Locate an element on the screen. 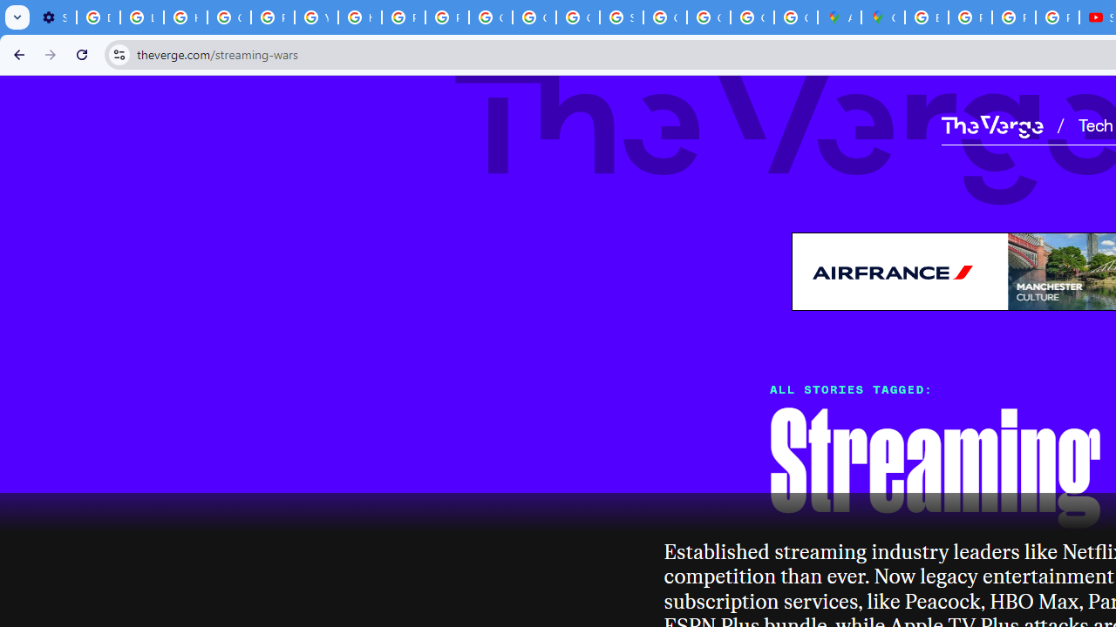 Image resolution: width=1116 pixels, height=627 pixels. Settings - Customize profile is located at coordinates (54, 17).